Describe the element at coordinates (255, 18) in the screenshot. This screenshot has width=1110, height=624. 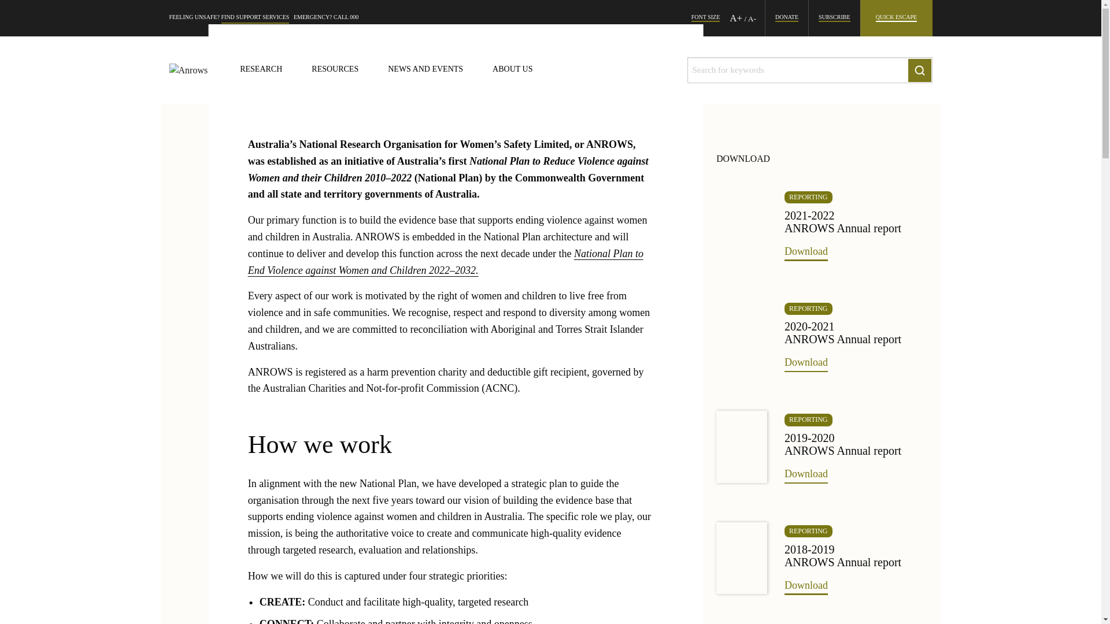
I see `FIND SUPPORT SERVICES` at that location.